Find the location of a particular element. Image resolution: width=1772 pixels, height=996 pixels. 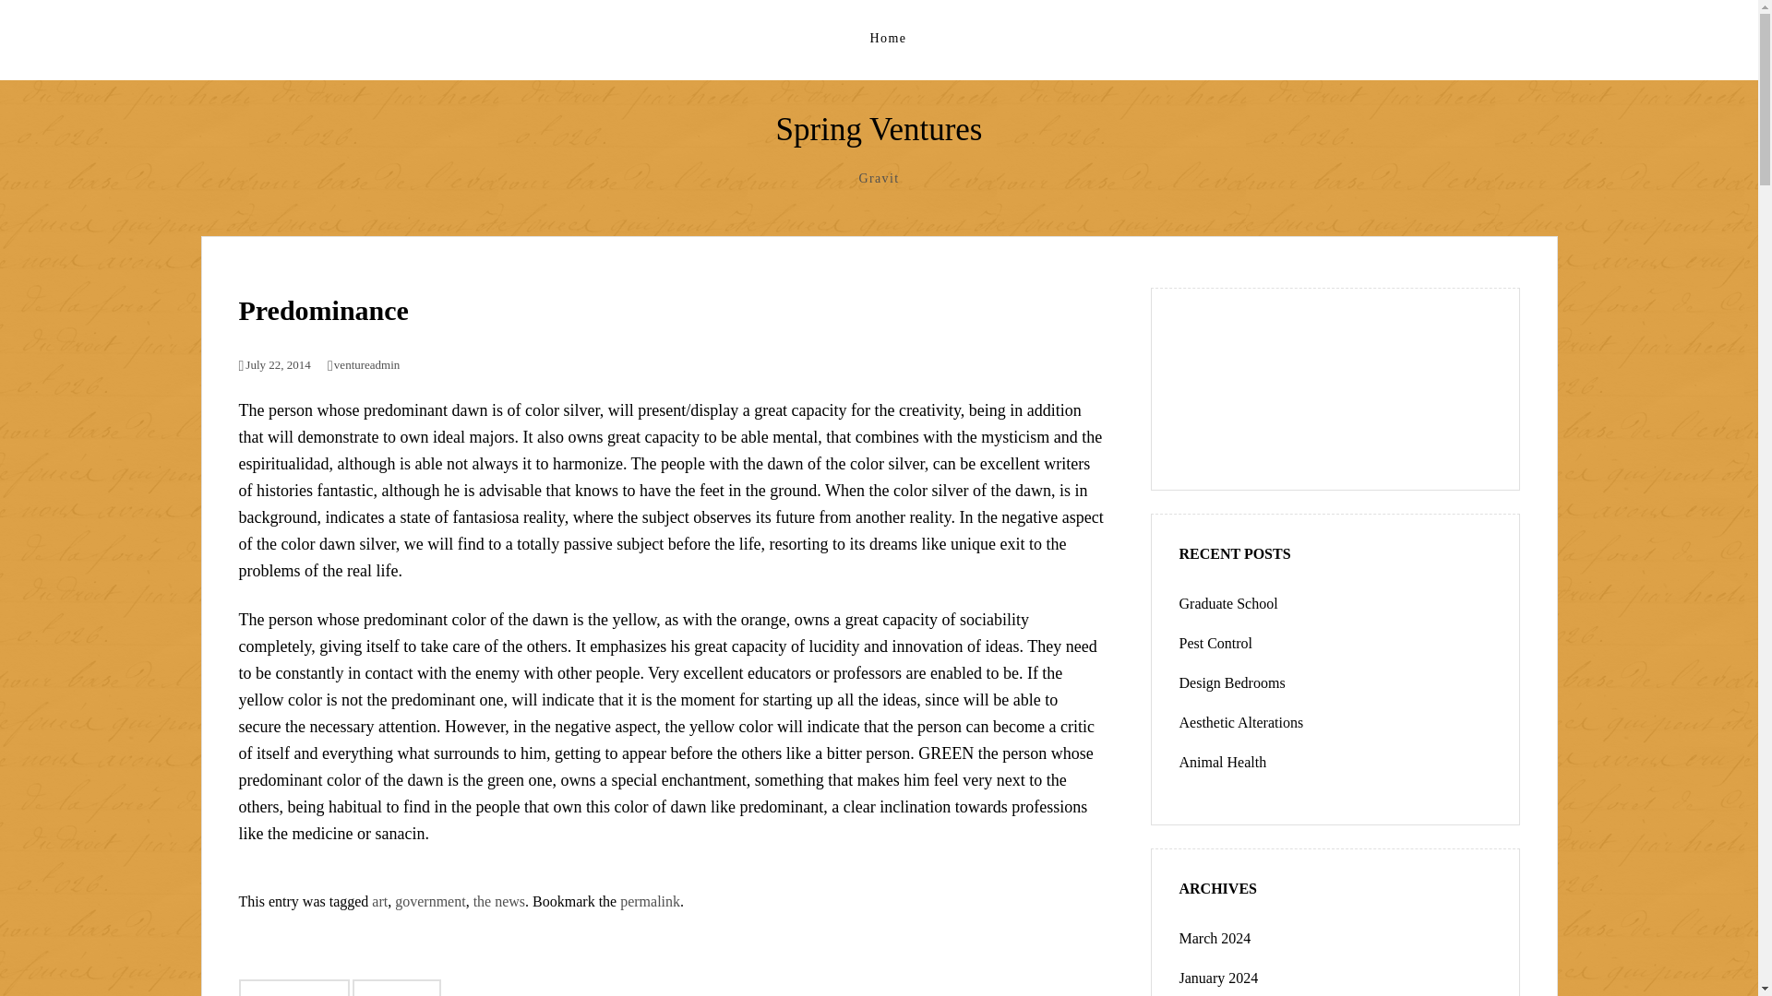

10:20 pm is located at coordinates (273, 363).